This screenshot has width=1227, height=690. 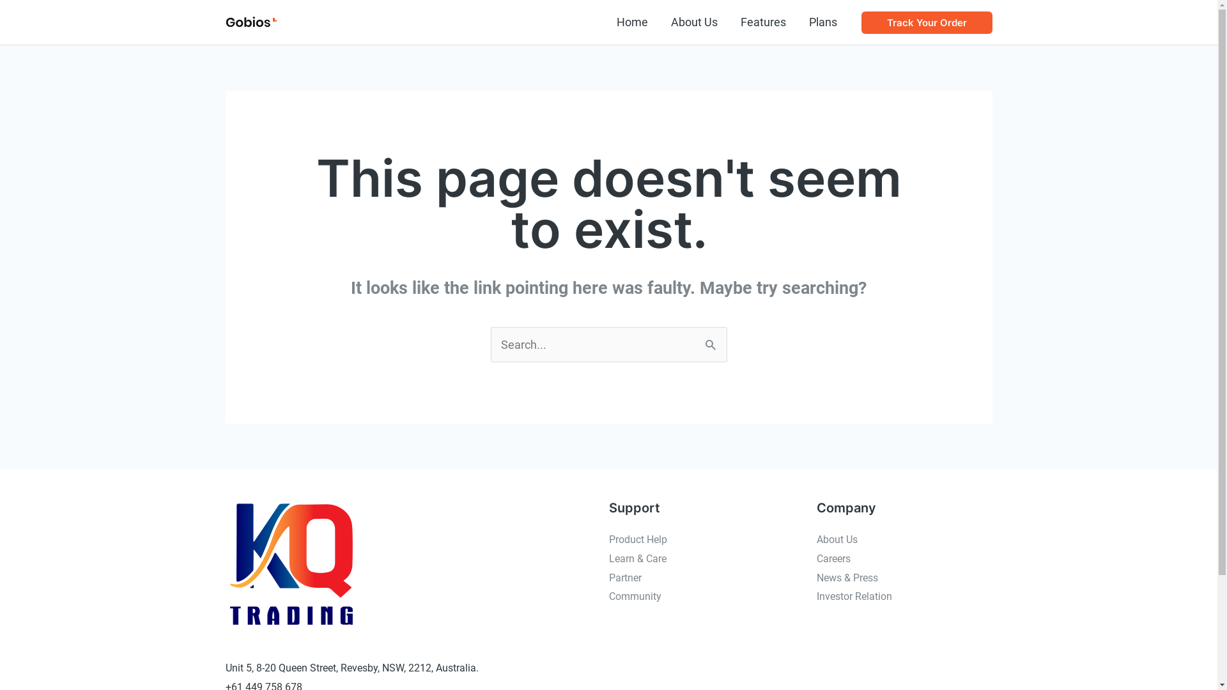 I want to click on About Us, so click(x=694, y=22).